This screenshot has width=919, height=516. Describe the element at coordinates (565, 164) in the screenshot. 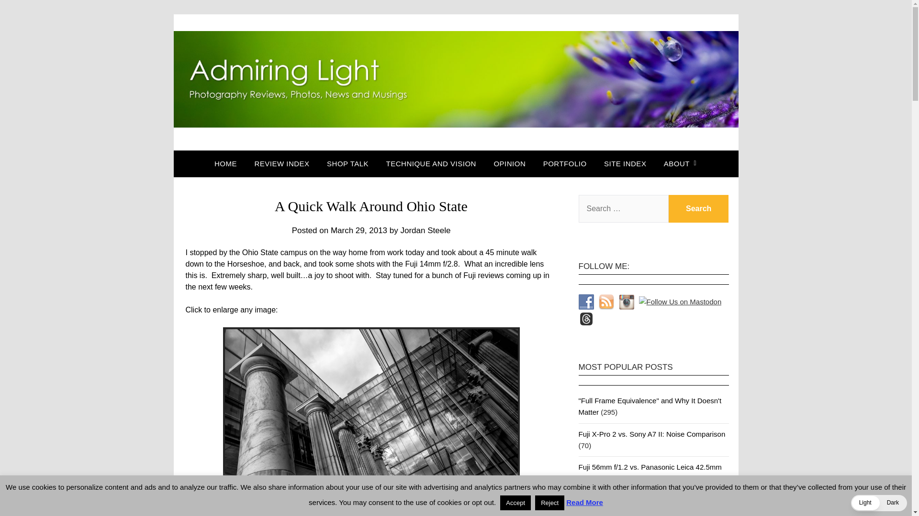

I see `PORTFOLIO` at that location.